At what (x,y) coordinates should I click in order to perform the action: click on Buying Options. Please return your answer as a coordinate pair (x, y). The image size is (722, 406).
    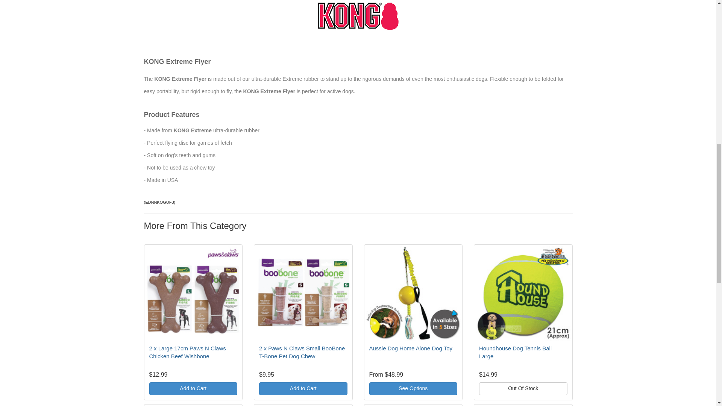
    Looking at the image, I should click on (413, 389).